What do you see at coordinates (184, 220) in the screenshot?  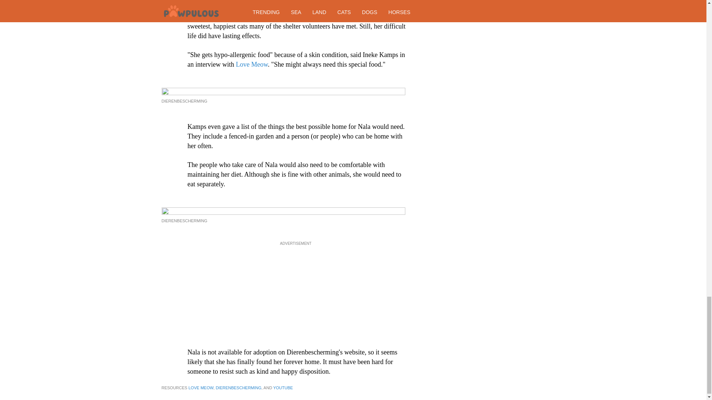 I see `DIERENBESCHERMING` at bounding box center [184, 220].